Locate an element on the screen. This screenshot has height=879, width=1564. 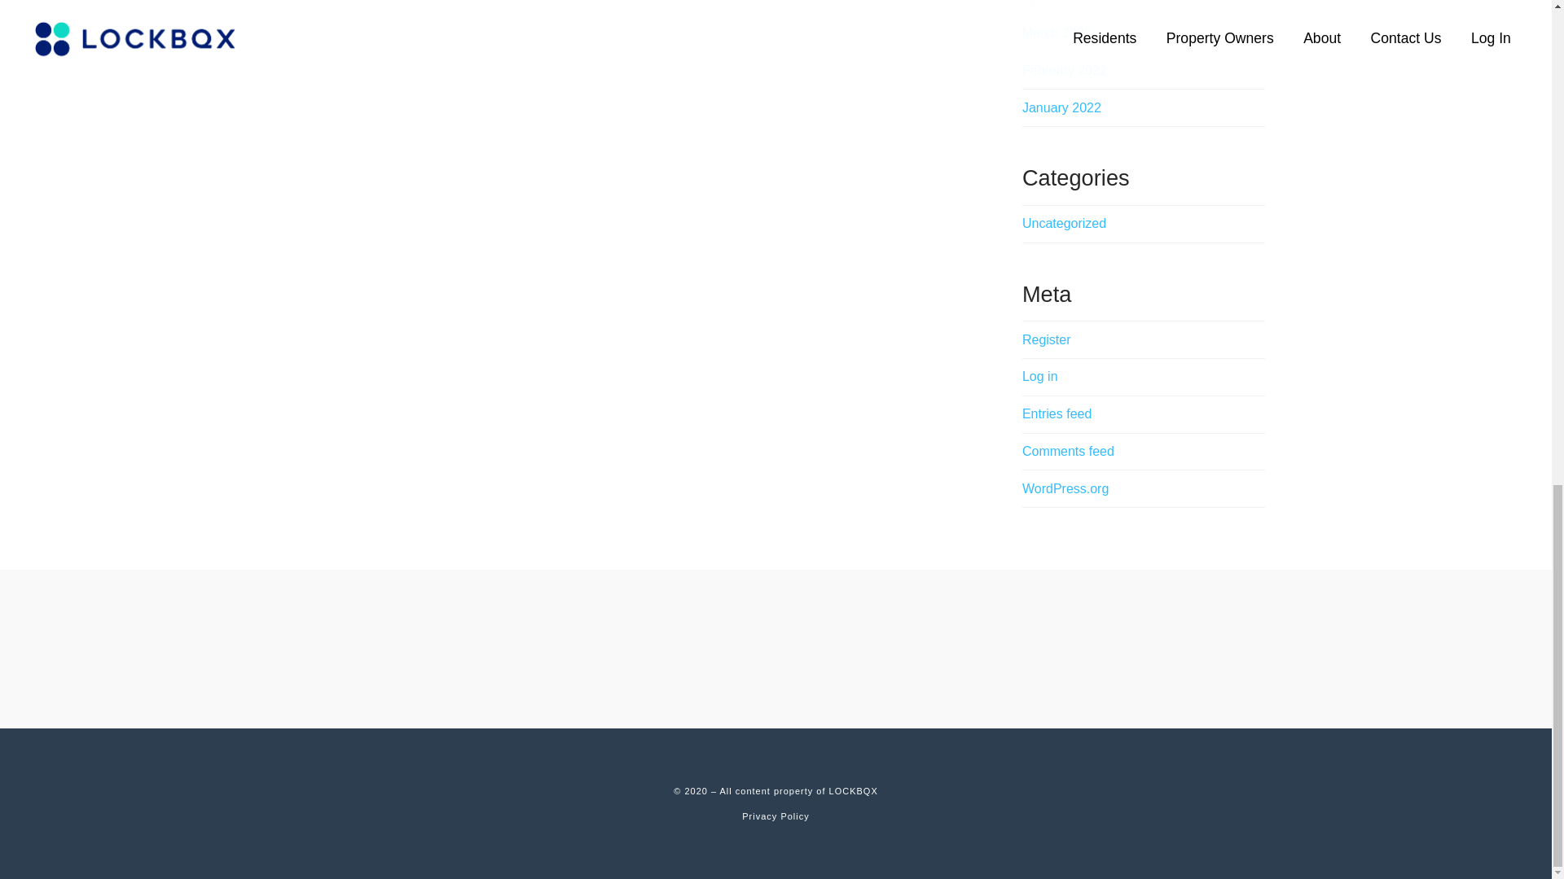
Uncategorized is located at coordinates (1064, 224).